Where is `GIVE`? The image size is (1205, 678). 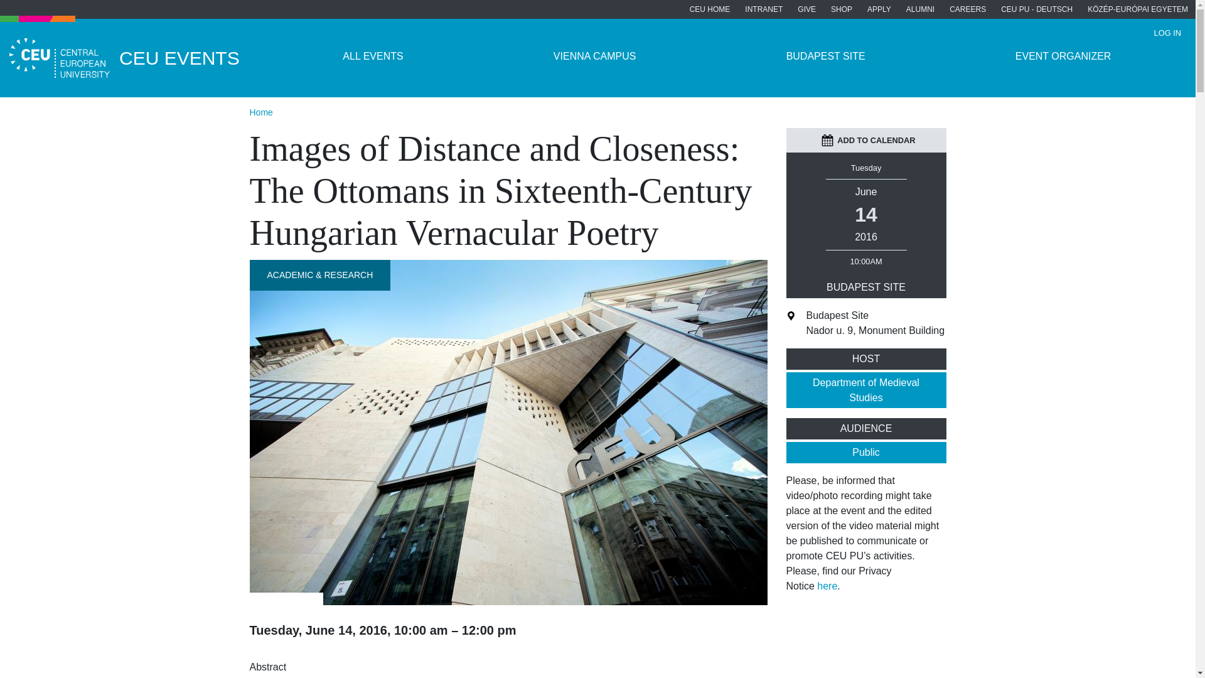 GIVE is located at coordinates (806, 9).